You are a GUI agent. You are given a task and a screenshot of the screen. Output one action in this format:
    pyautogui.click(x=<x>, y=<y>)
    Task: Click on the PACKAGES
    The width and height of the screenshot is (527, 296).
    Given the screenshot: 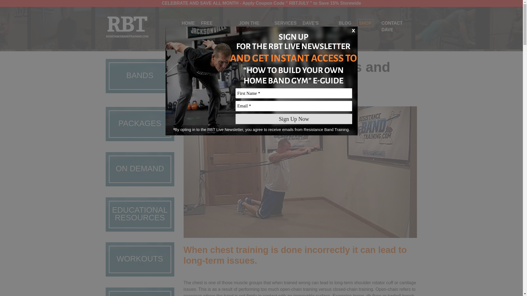 What is the action you would take?
    pyautogui.click(x=139, y=125)
    